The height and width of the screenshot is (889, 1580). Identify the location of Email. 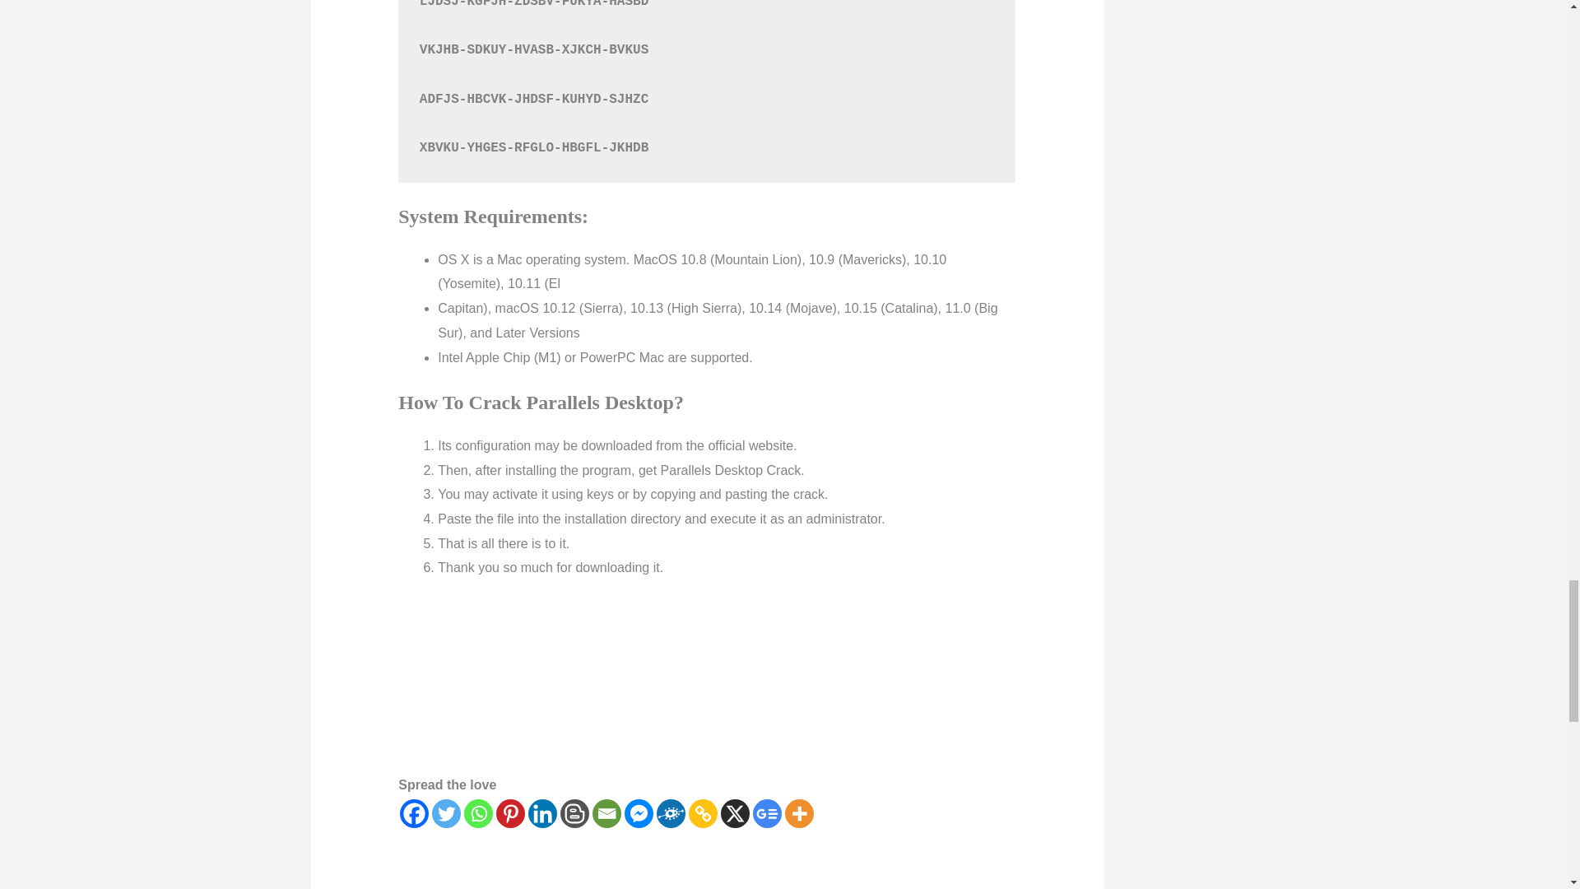
(606, 813).